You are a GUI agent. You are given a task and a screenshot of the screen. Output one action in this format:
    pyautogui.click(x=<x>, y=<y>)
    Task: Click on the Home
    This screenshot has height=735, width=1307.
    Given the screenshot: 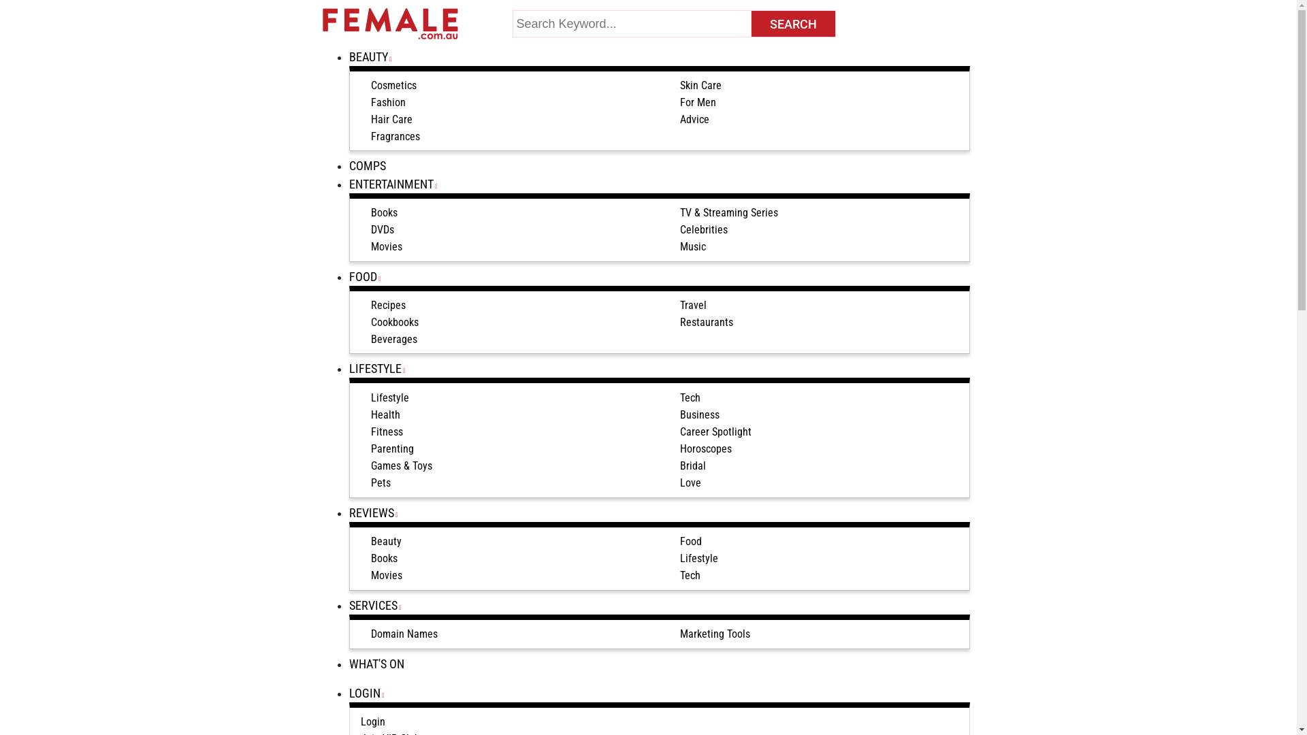 What is the action you would take?
    pyautogui.click(x=336, y=103)
    